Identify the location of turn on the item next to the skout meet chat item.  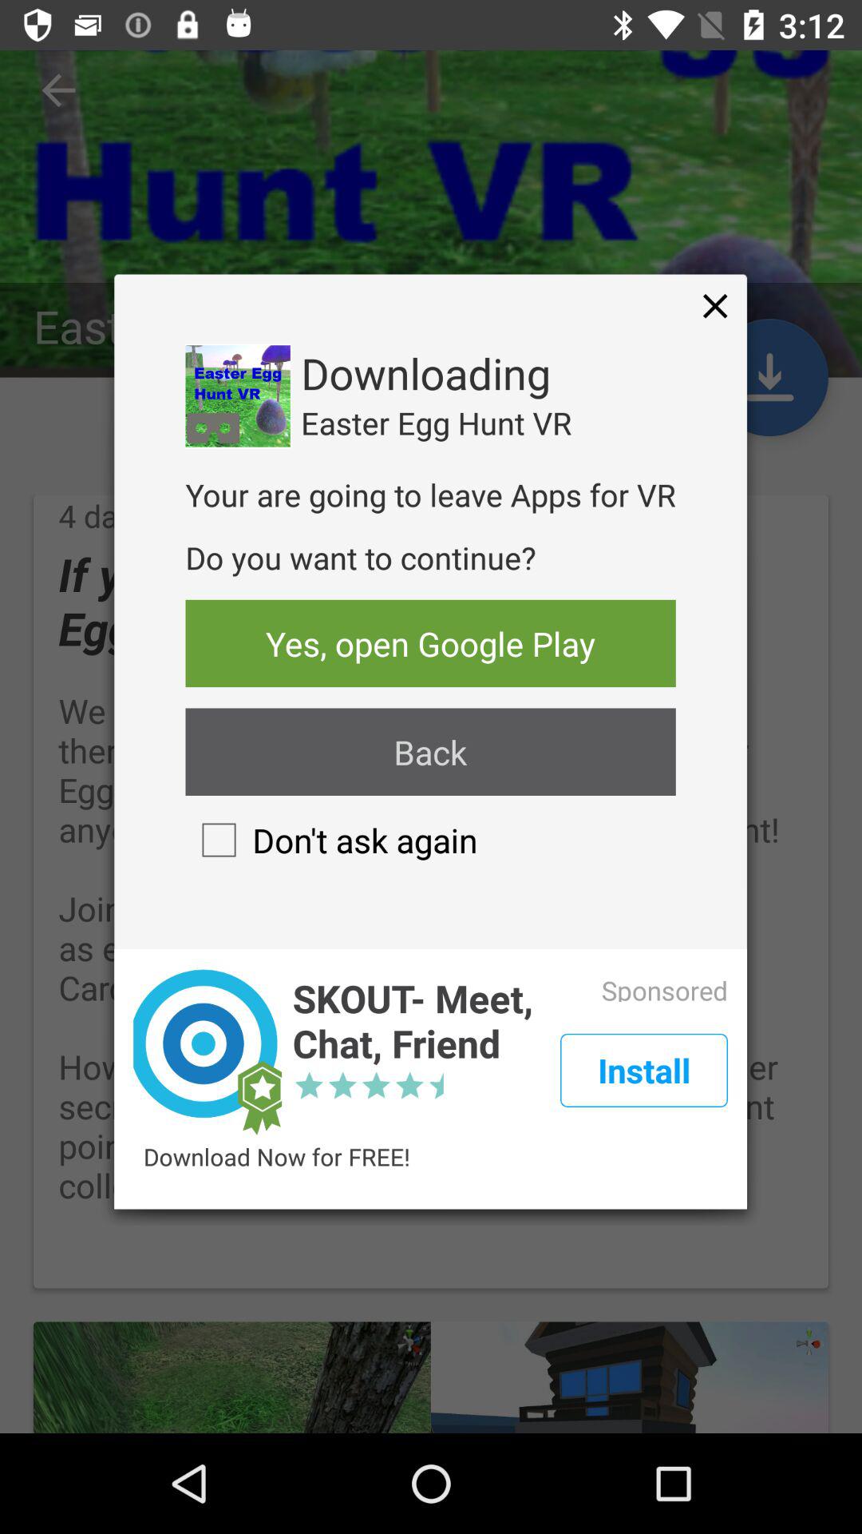
(643, 1071).